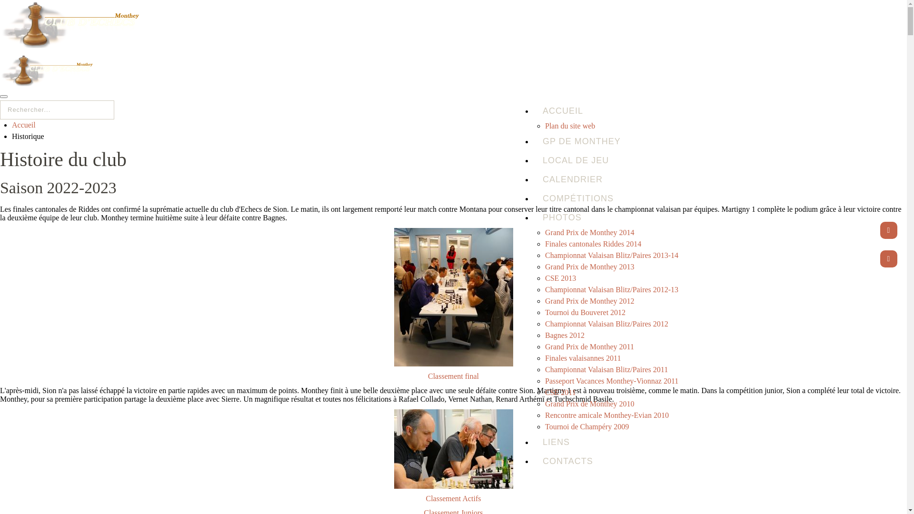 This screenshot has width=914, height=514. What do you see at coordinates (561, 278) in the screenshot?
I see `CSE 2013` at bounding box center [561, 278].